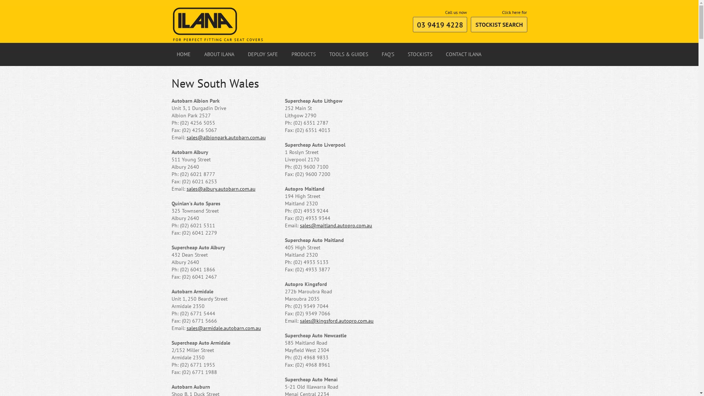  I want to click on DEPLOY SAFE, so click(263, 55).